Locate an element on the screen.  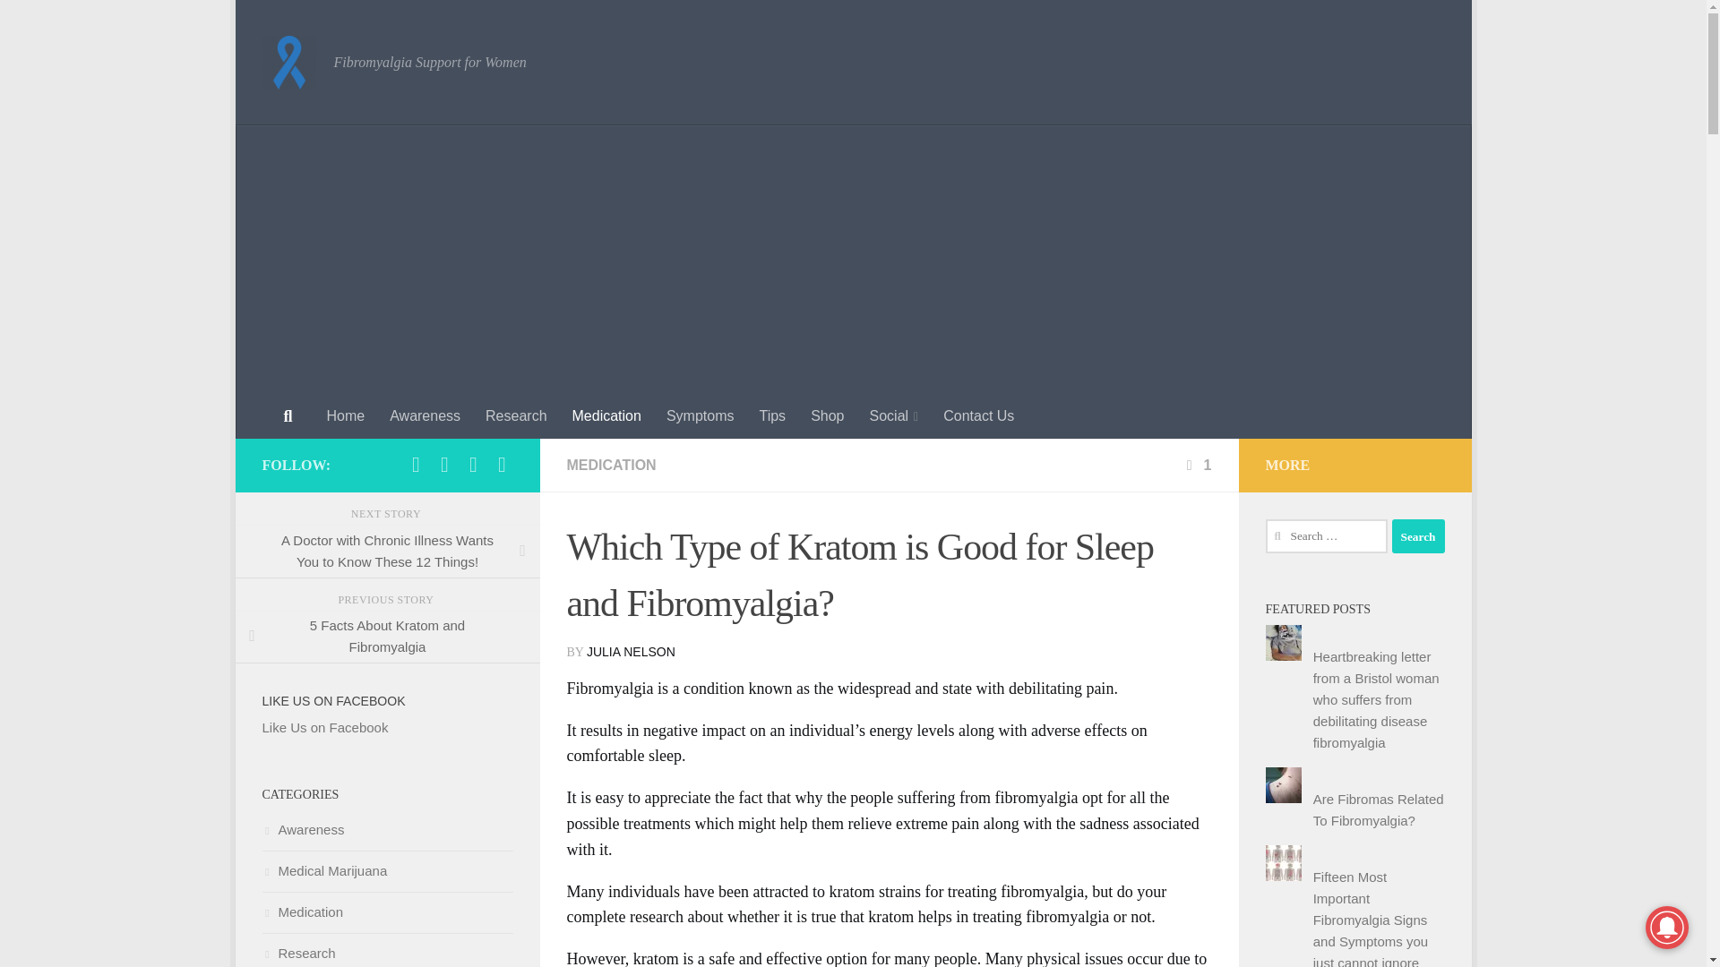
Search is located at coordinates (1417, 535).